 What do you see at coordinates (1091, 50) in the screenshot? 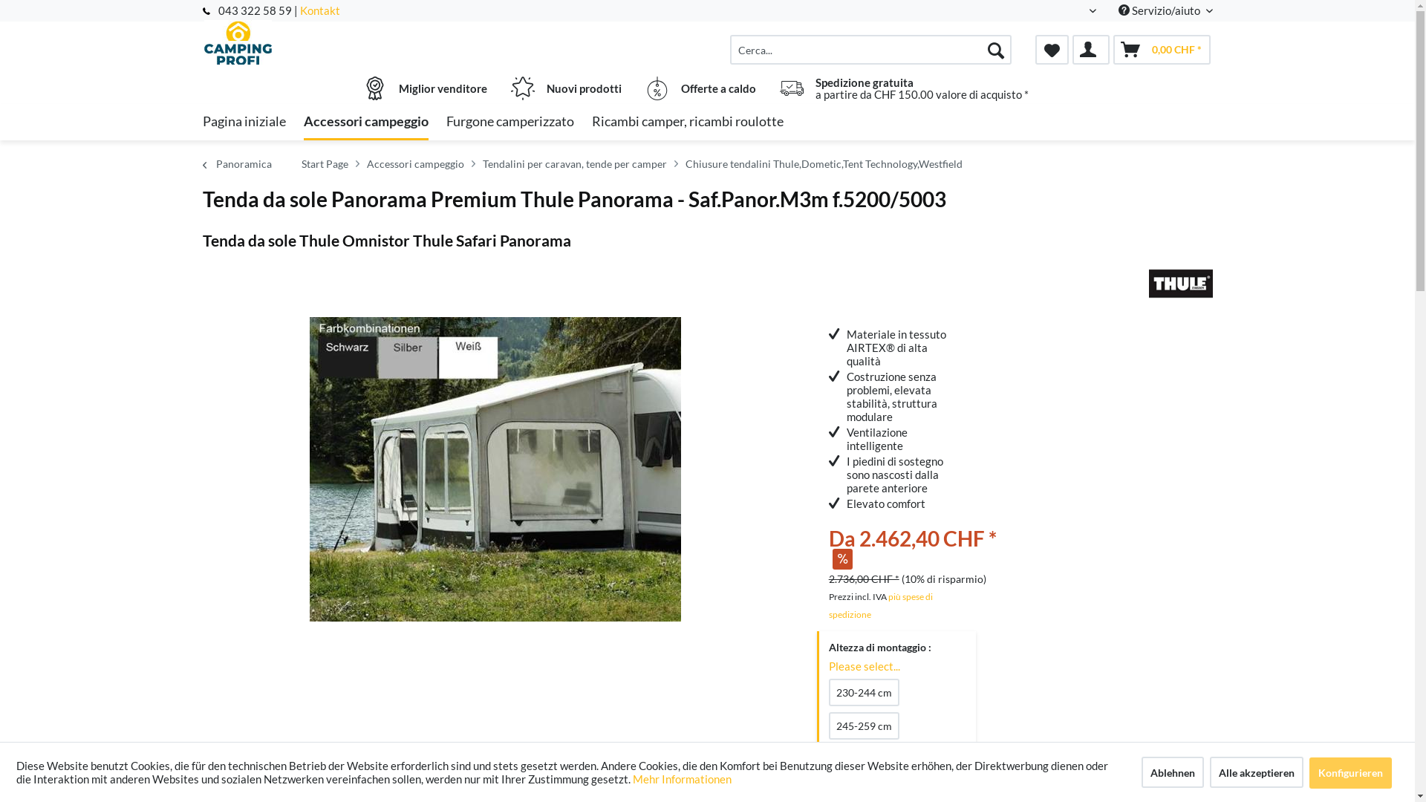
I see `Il mio account` at bounding box center [1091, 50].